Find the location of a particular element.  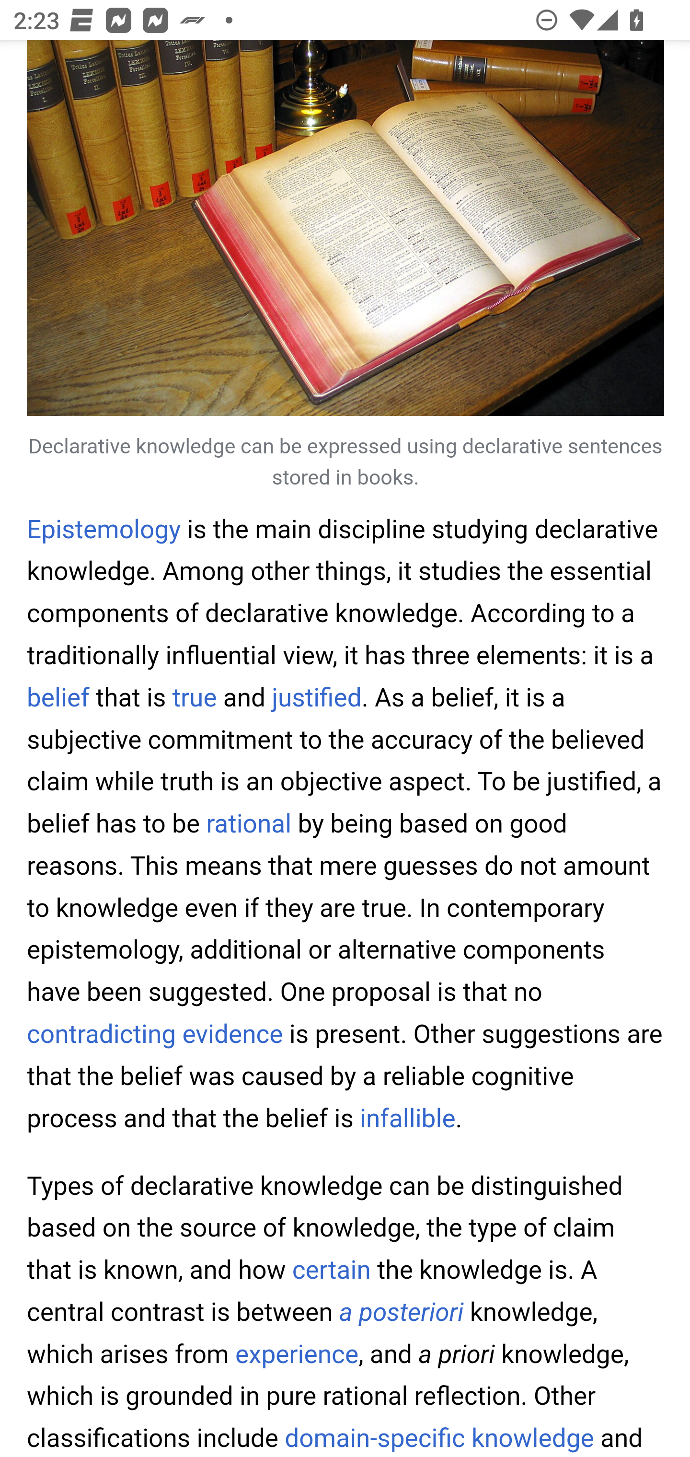

domain-specific knowledge is located at coordinates (439, 1438).